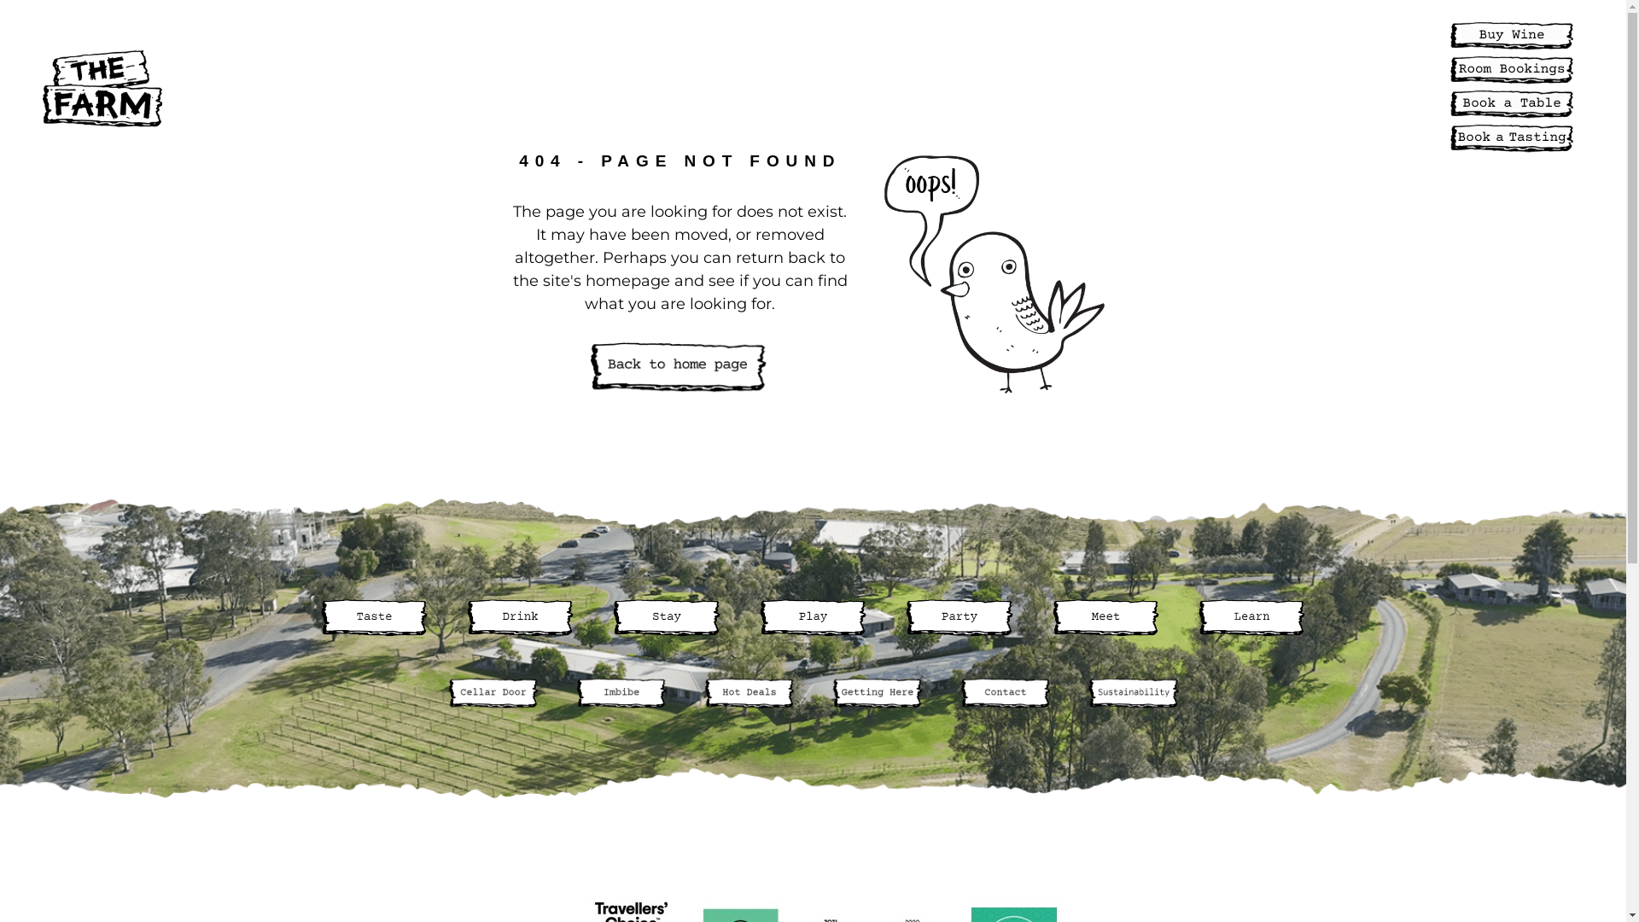  I want to click on HOT DEALS, so click(1134, 87).